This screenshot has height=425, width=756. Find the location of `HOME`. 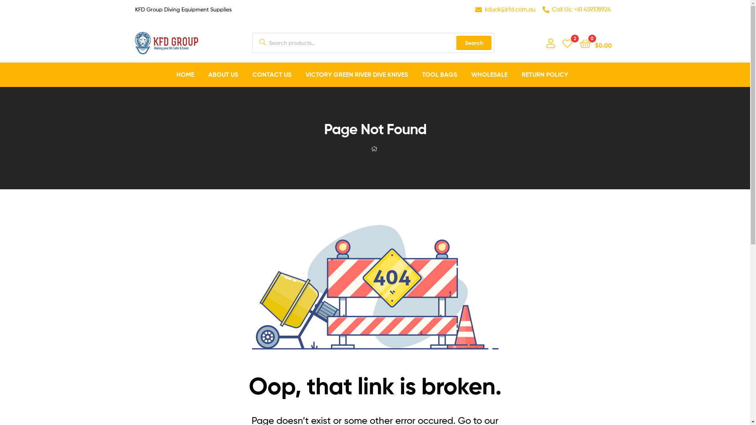

HOME is located at coordinates (185, 75).